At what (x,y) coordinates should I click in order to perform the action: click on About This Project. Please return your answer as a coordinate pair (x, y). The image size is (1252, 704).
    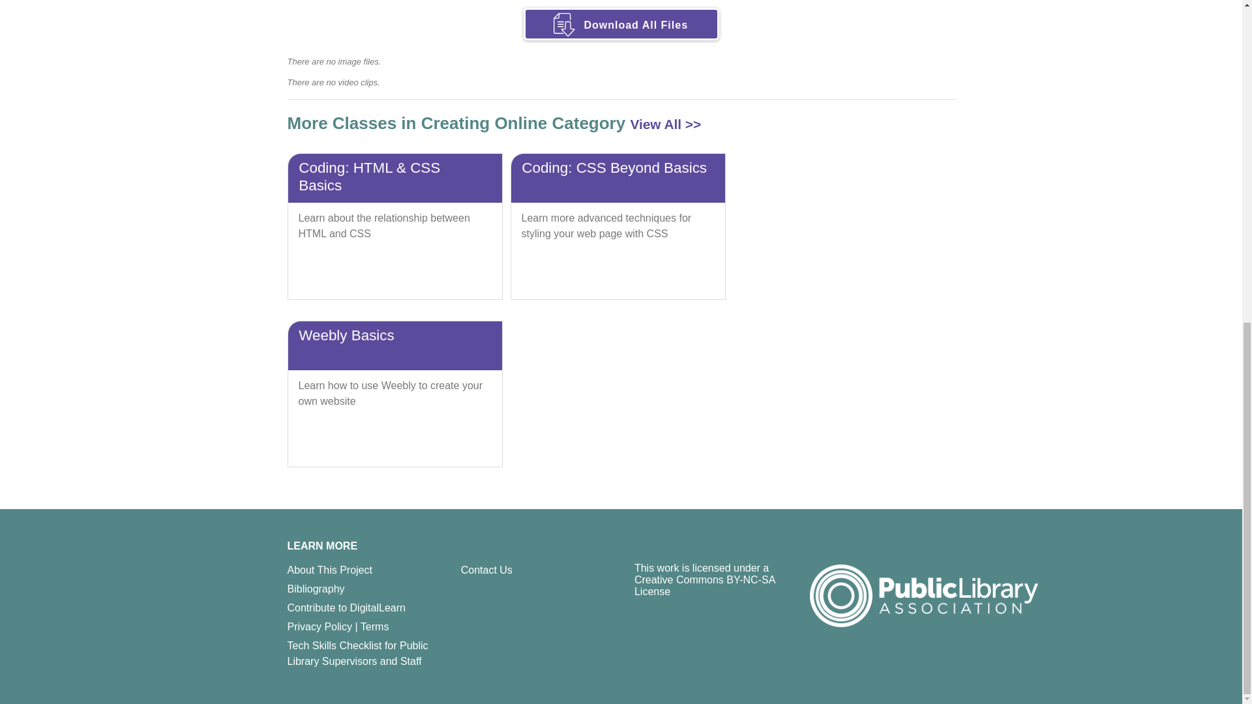
    Looking at the image, I should click on (329, 570).